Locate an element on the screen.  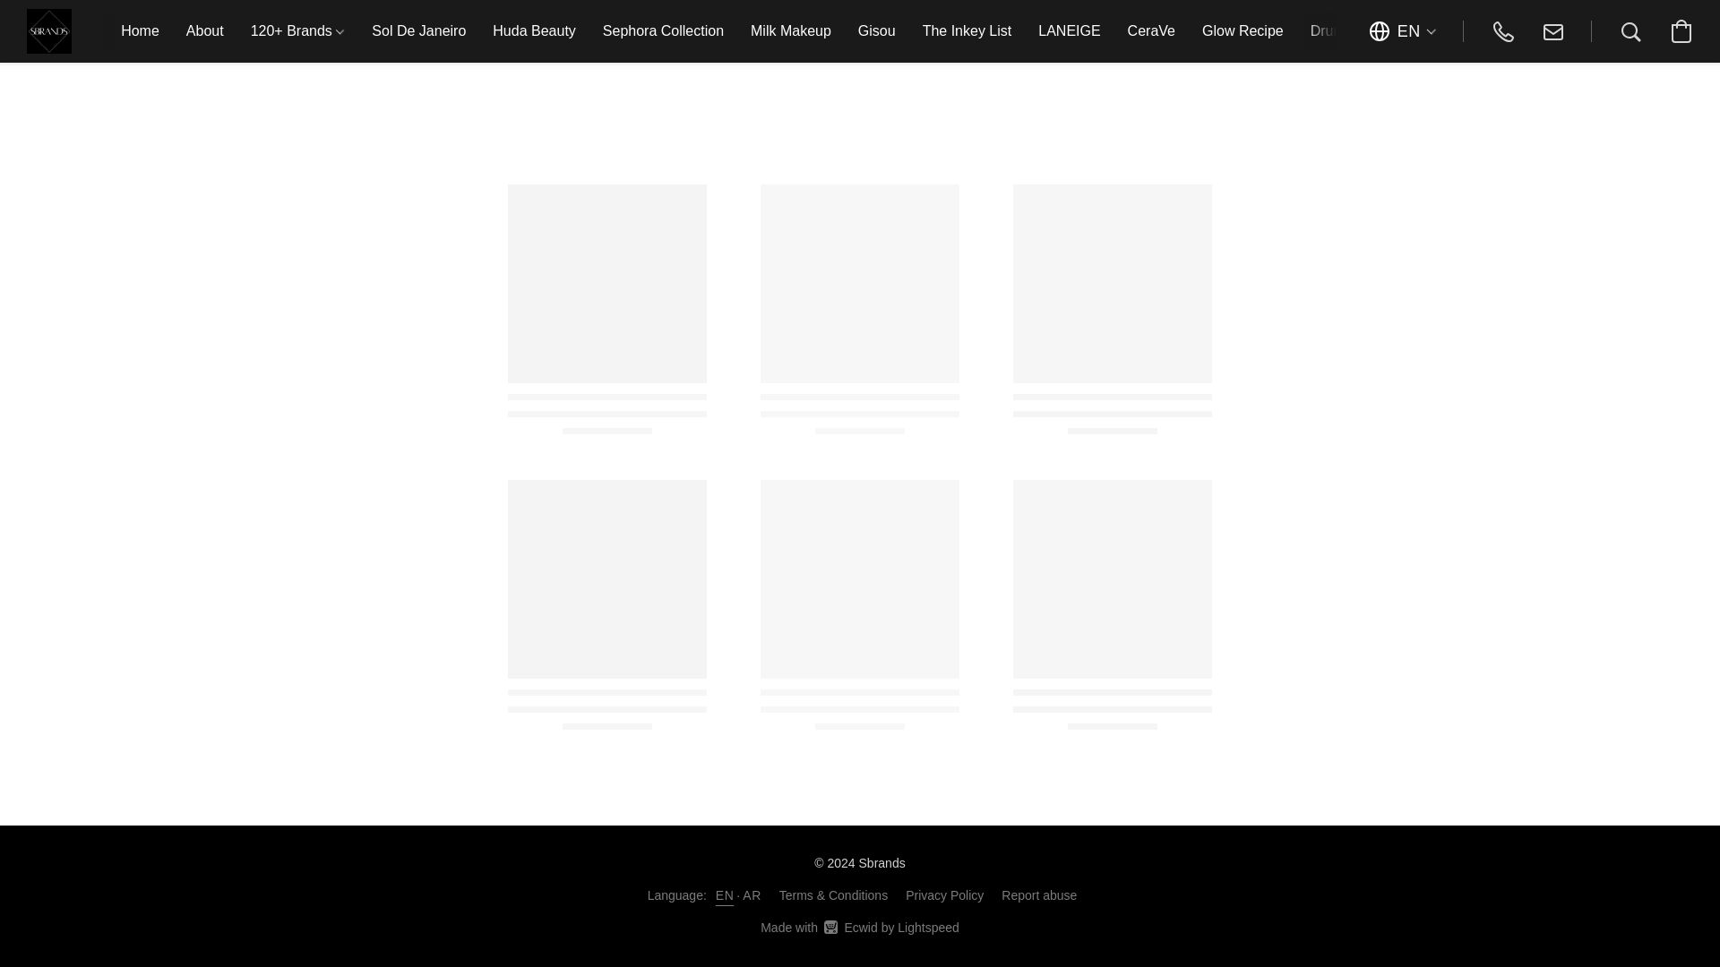
Report abuse is located at coordinates (1038, 895).